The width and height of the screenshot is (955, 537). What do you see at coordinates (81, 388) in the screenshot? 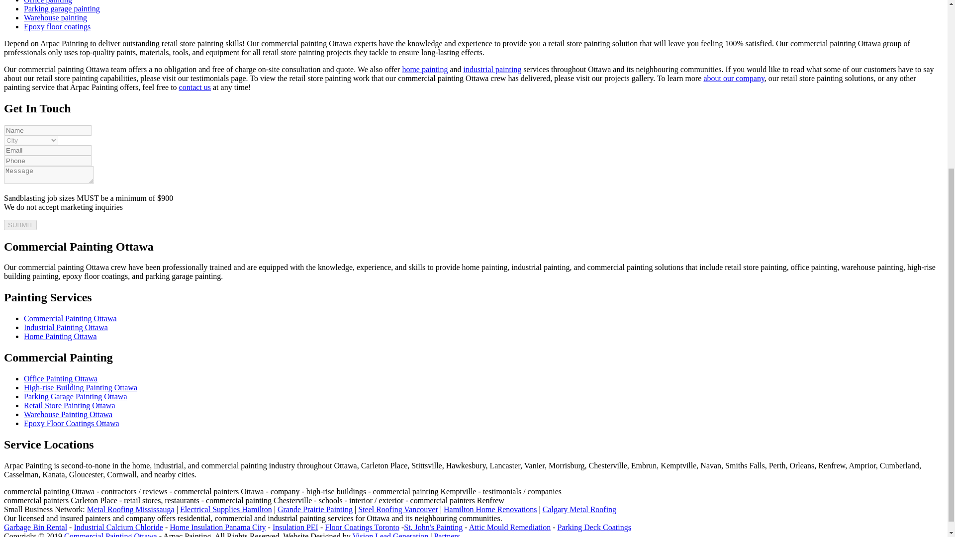
I see `High-rise Building Painting Ottawa` at bounding box center [81, 388].